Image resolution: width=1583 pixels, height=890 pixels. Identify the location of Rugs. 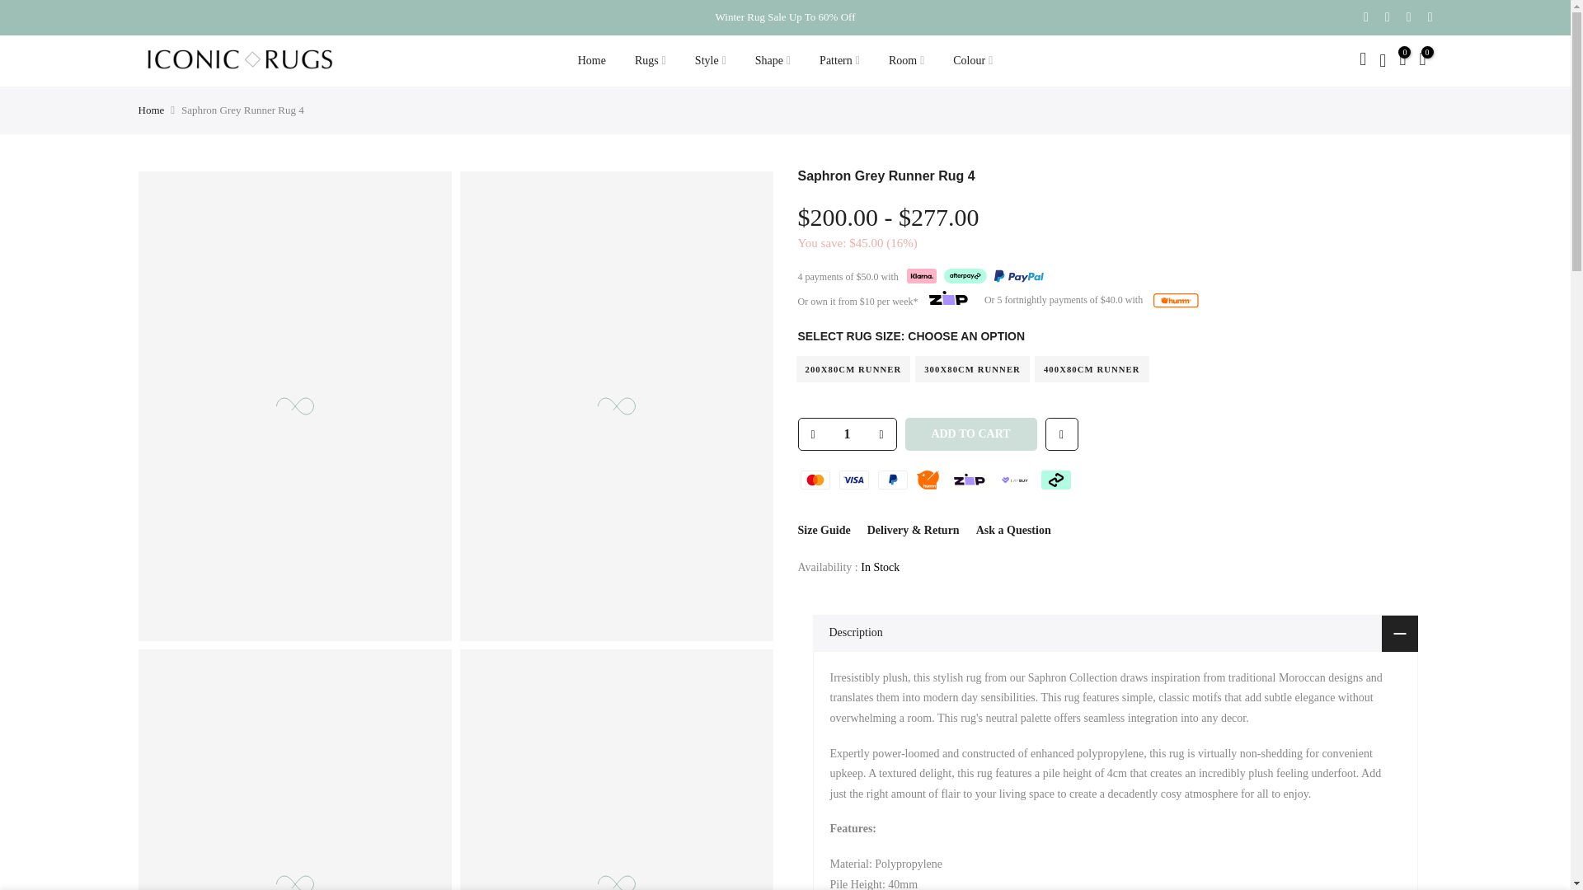
(650, 61).